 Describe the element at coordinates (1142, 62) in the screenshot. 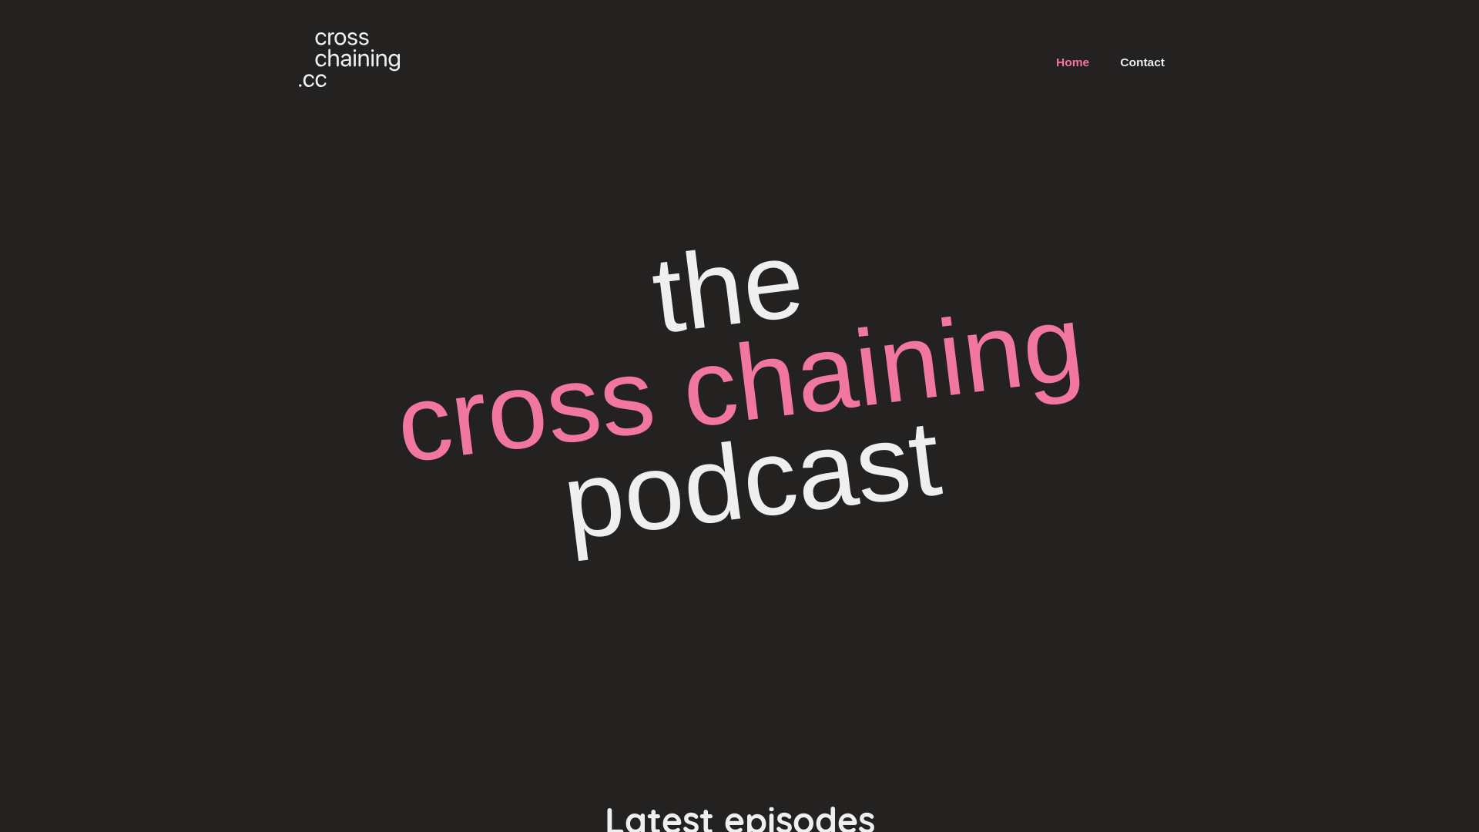

I see `Contact` at that location.